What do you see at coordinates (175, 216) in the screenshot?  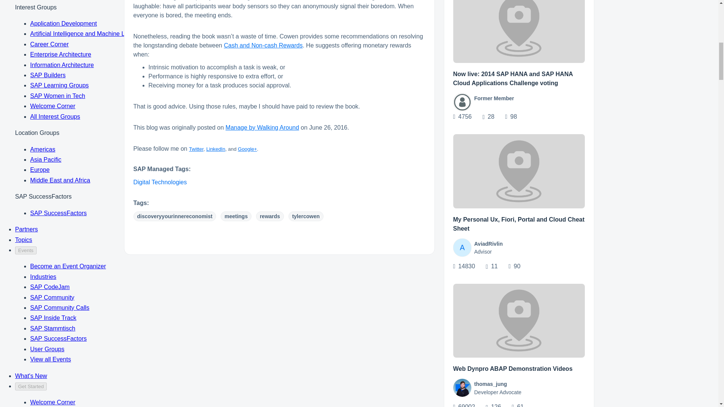 I see `discoveryyourinnereconomist` at bounding box center [175, 216].